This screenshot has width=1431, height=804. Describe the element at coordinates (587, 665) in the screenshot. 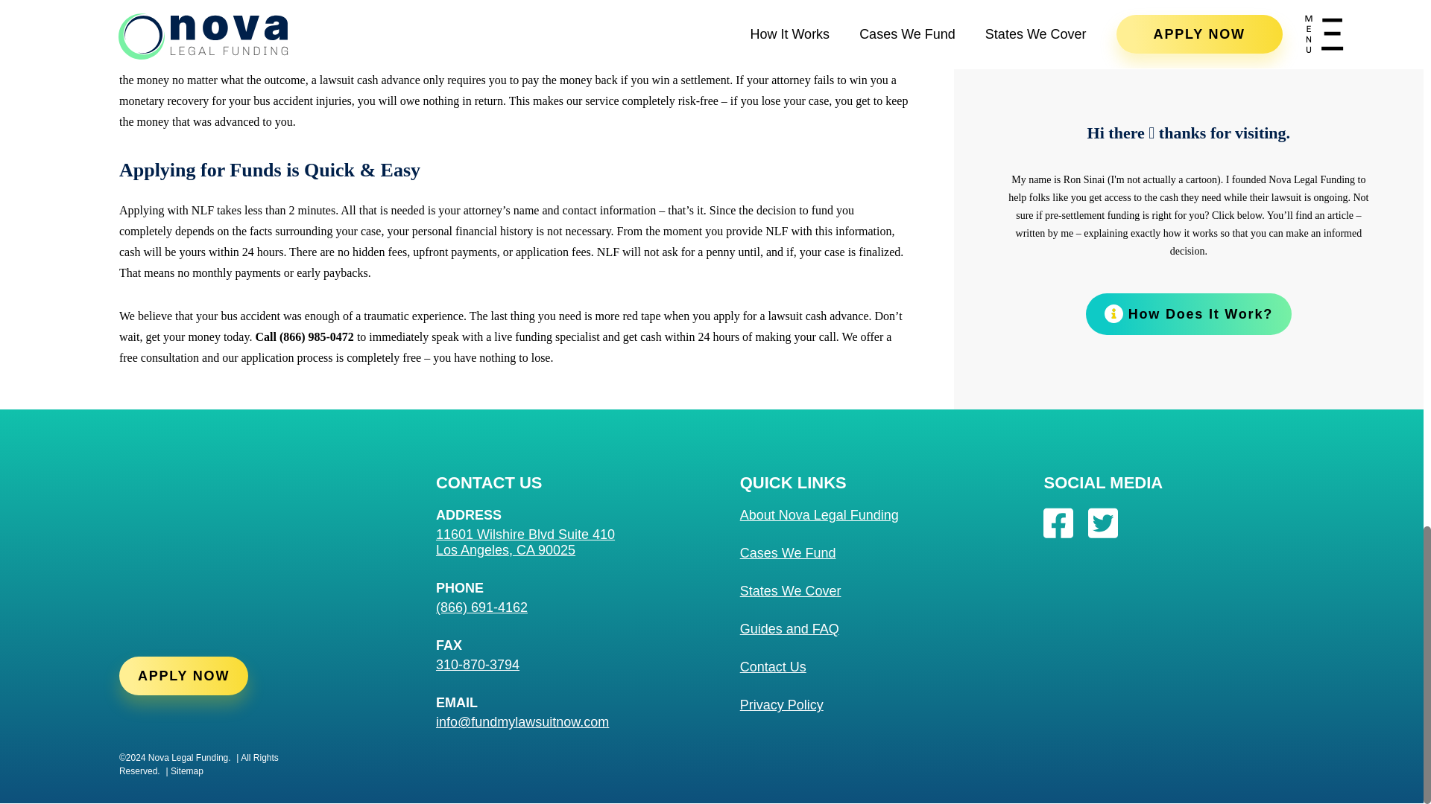

I see `Fax` at that location.